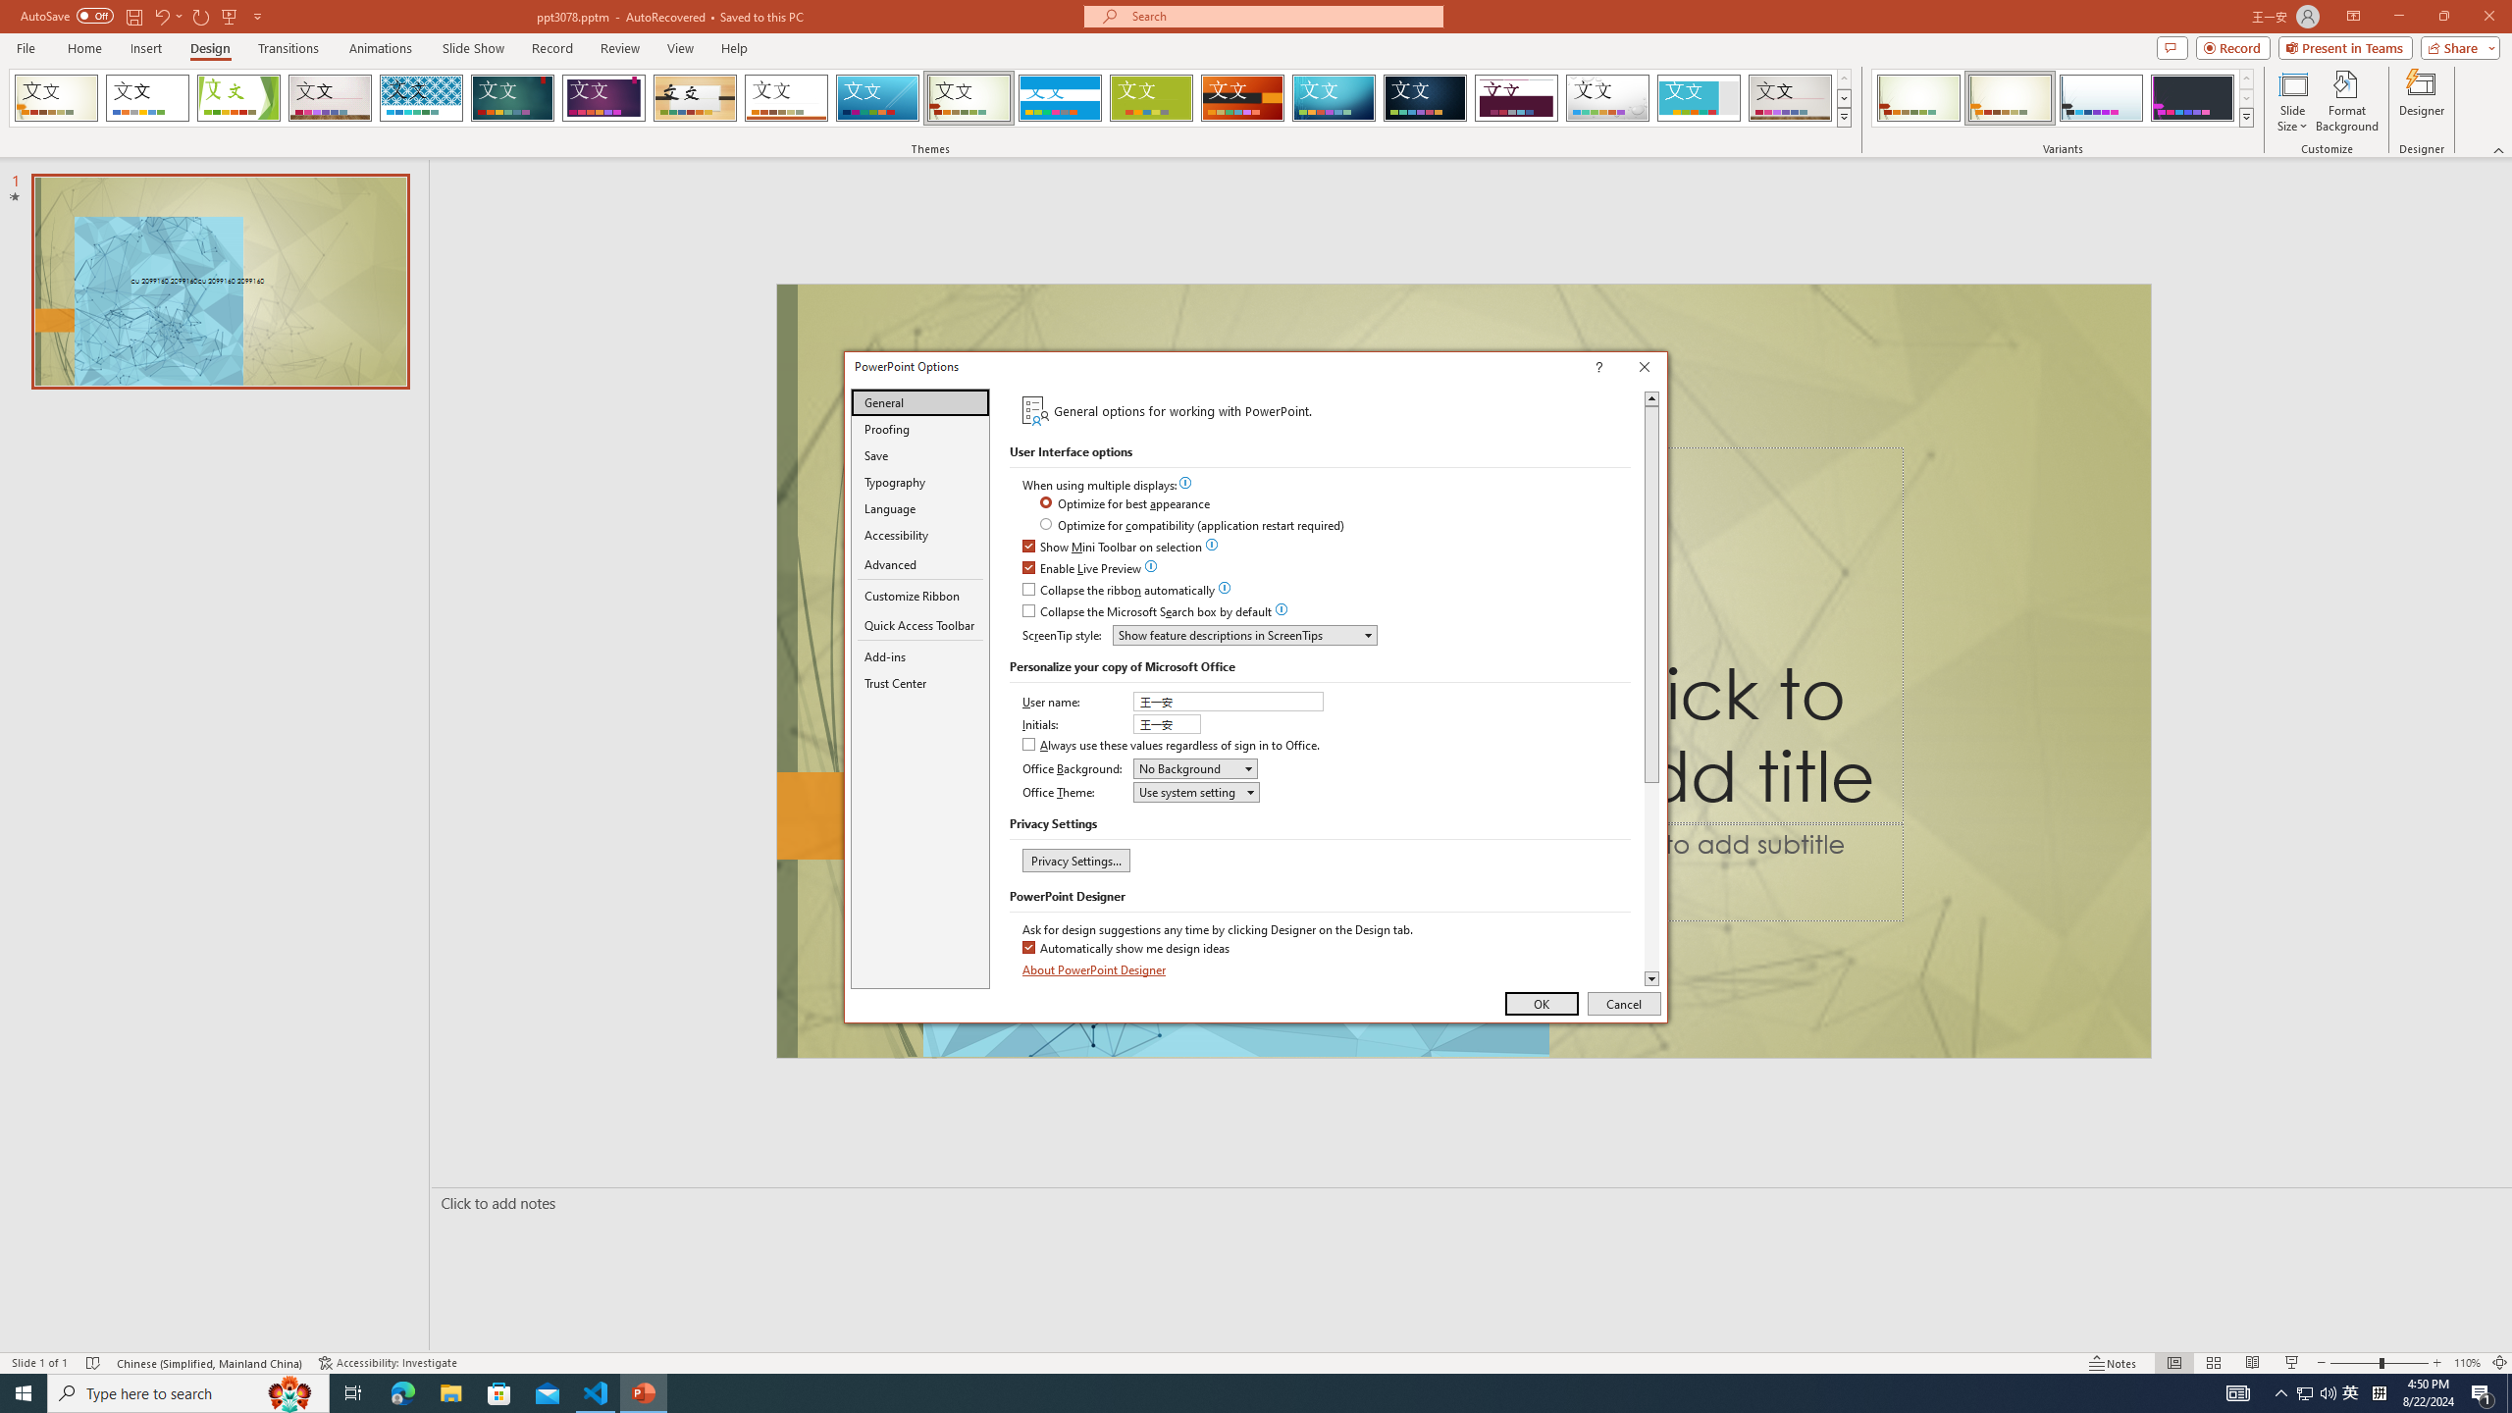  Describe the element at coordinates (1173, 746) in the screenshot. I see `Always use these values regardless of sign in to Office.` at that location.